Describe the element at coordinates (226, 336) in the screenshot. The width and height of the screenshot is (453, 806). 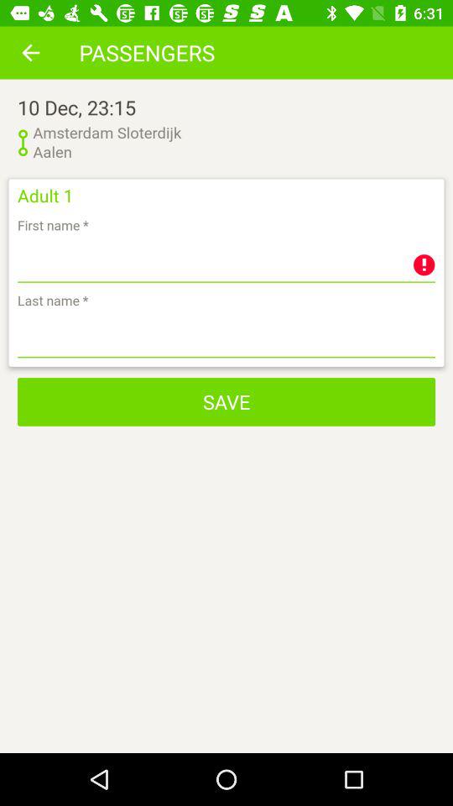
I see `flixbus smart bus travel` at that location.